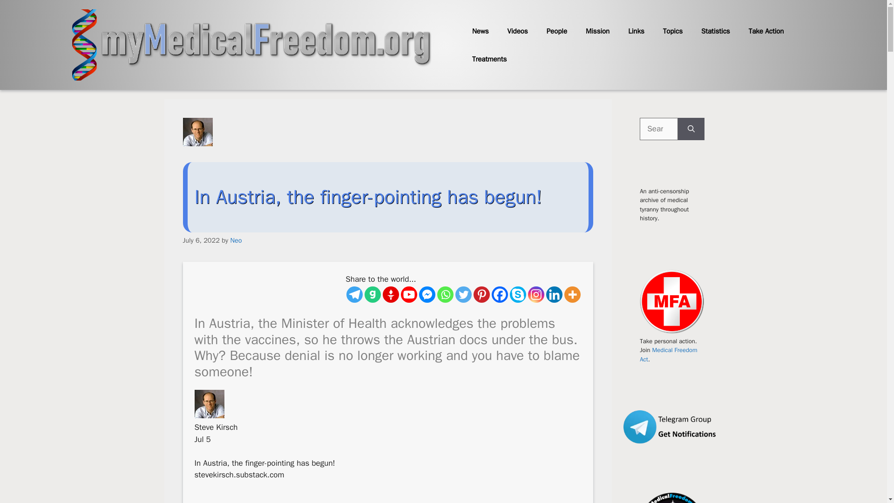 The height and width of the screenshot is (503, 894). What do you see at coordinates (372, 294) in the screenshot?
I see `Gab` at bounding box center [372, 294].